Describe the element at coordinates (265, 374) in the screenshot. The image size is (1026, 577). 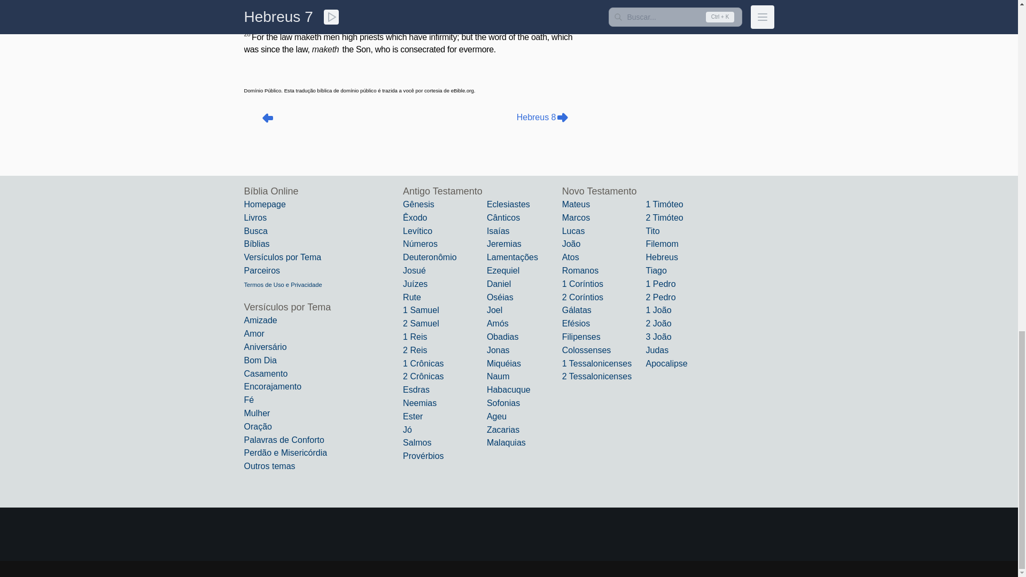
I see `Casamento` at that location.